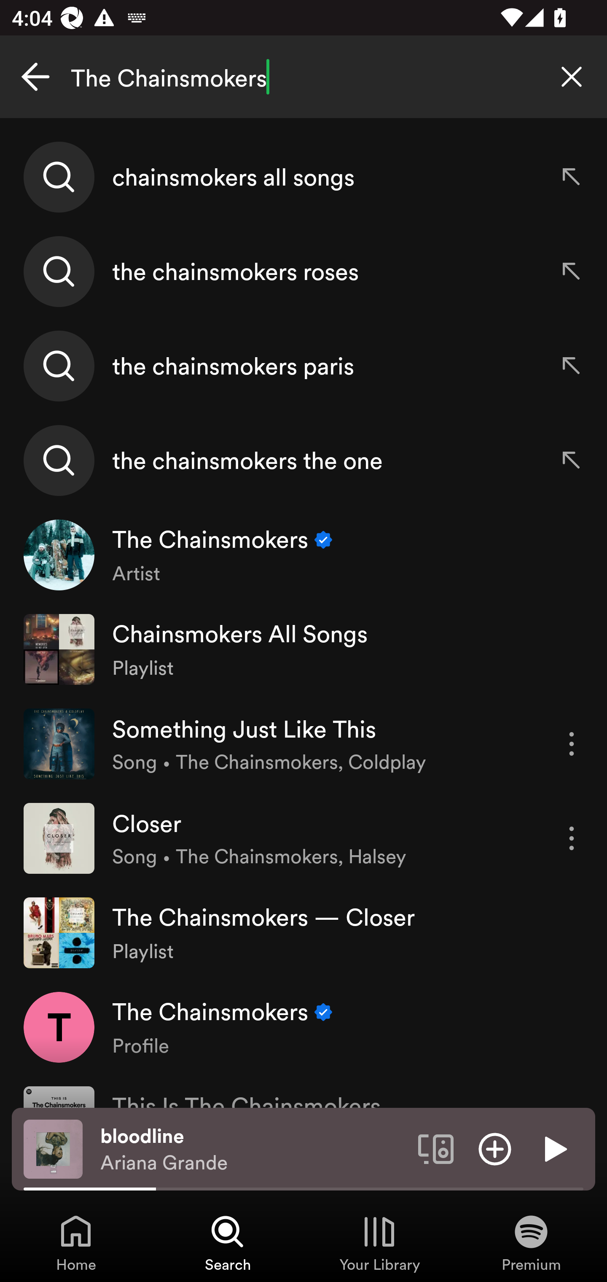 The width and height of the screenshot is (607, 1282). What do you see at coordinates (303, 555) in the screenshot?
I see `The Chainsmokers Verified Artist` at bounding box center [303, 555].